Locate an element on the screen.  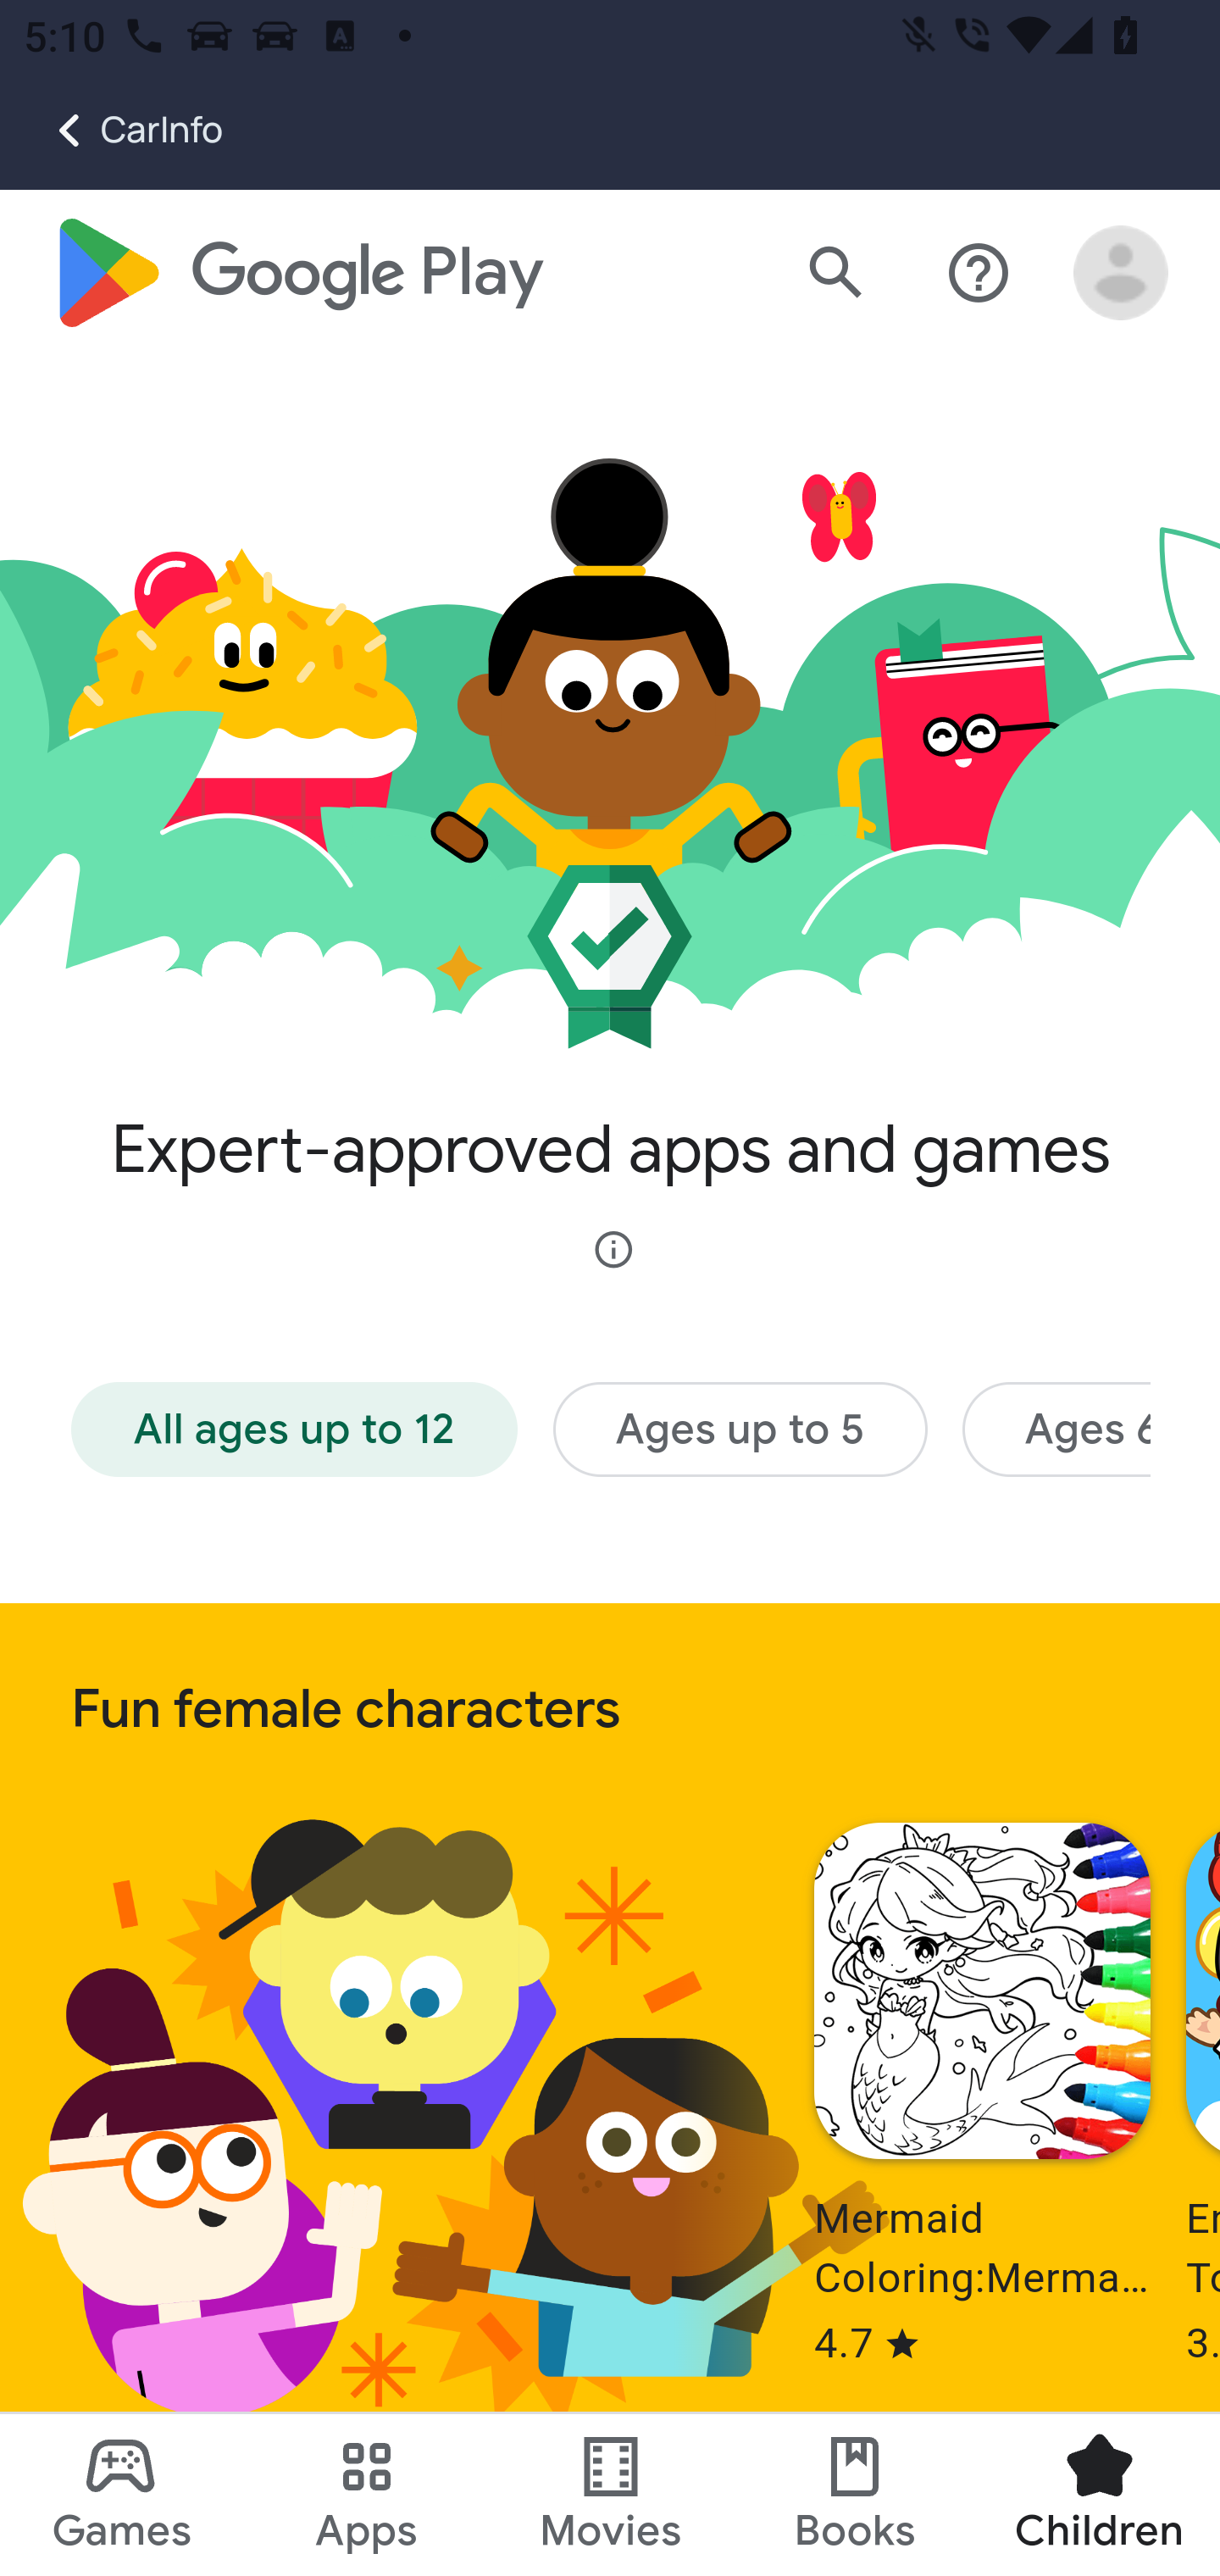
Ages 6 to 8 is located at coordinates (1056, 1430).